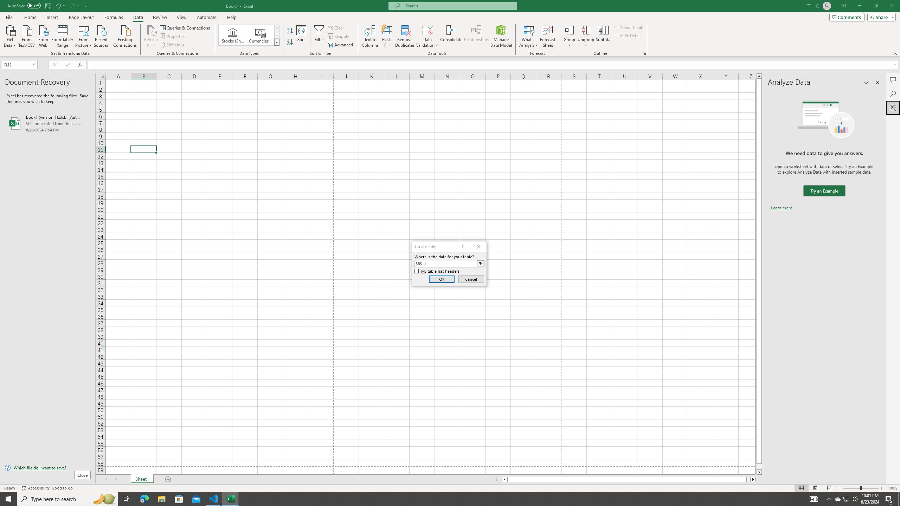 Image resolution: width=900 pixels, height=506 pixels. What do you see at coordinates (893, 93) in the screenshot?
I see `Search` at bounding box center [893, 93].